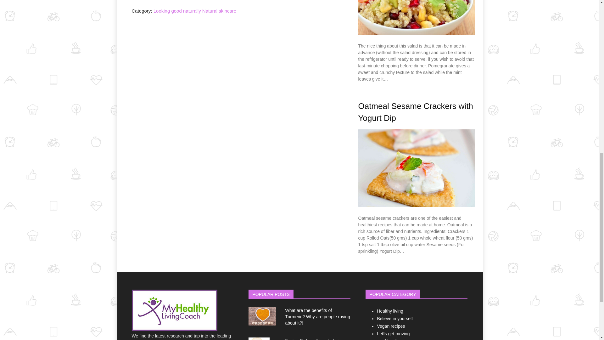 This screenshot has height=340, width=604. I want to click on Fact or Fiction: It is safe to juice whole apples, so click(316, 339).